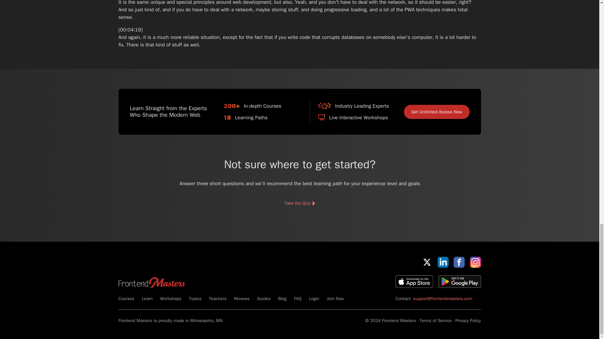 The width and height of the screenshot is (604, 339). I want to click on Get Unlimited Access Now, so click(437, 112).